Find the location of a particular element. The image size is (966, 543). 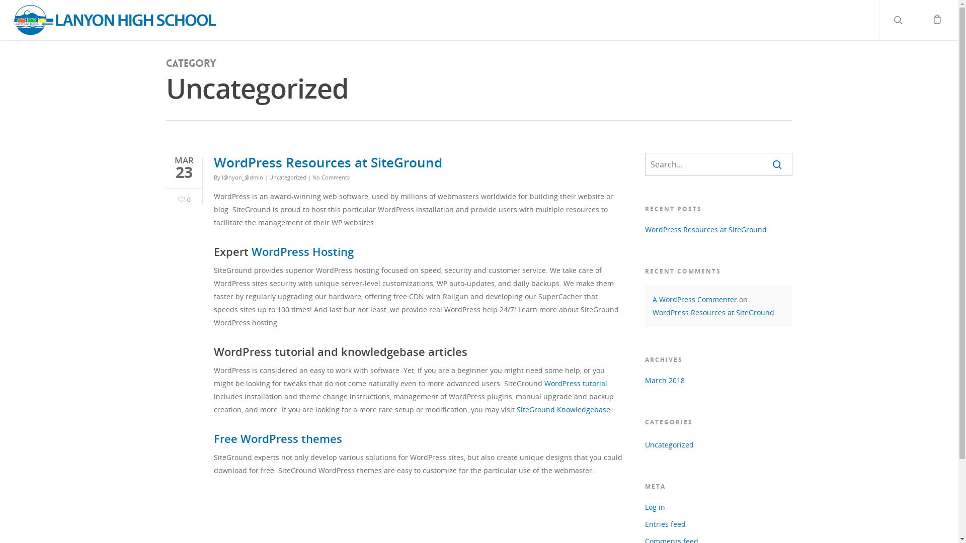

Search for: is located at coordinates (718, 164).